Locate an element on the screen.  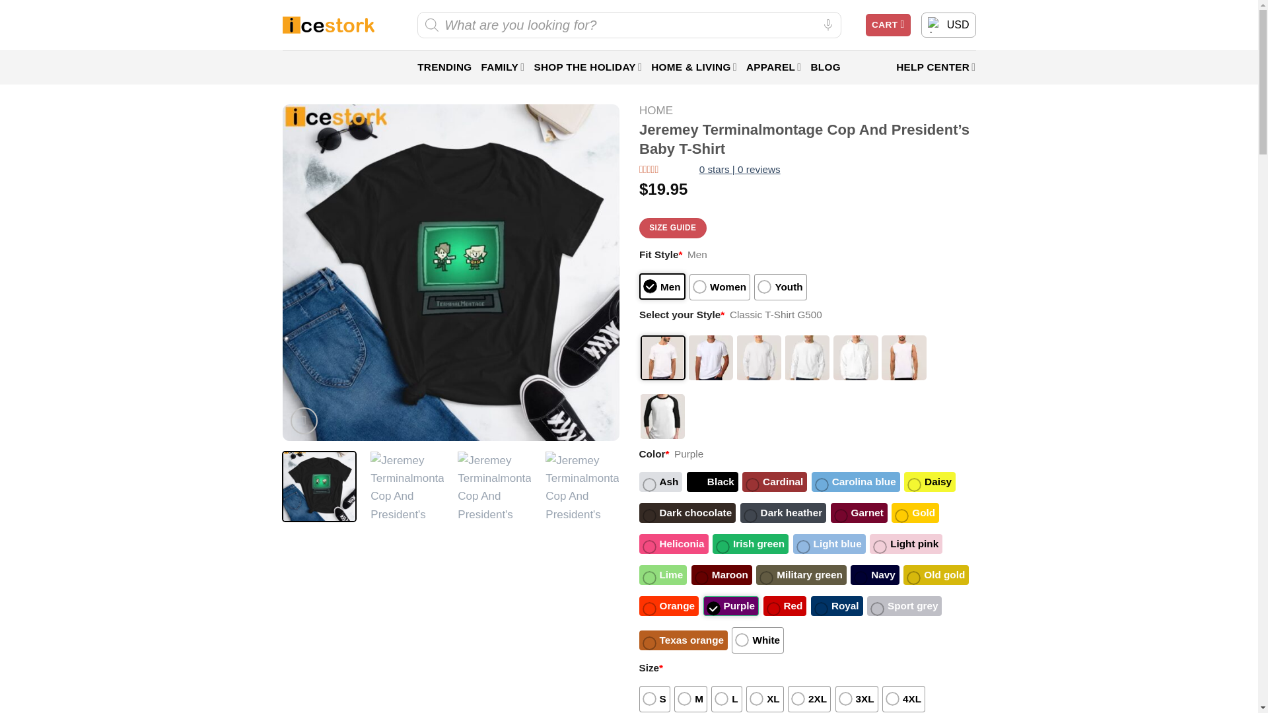
APPAREL is located at coordinates (774, 67).